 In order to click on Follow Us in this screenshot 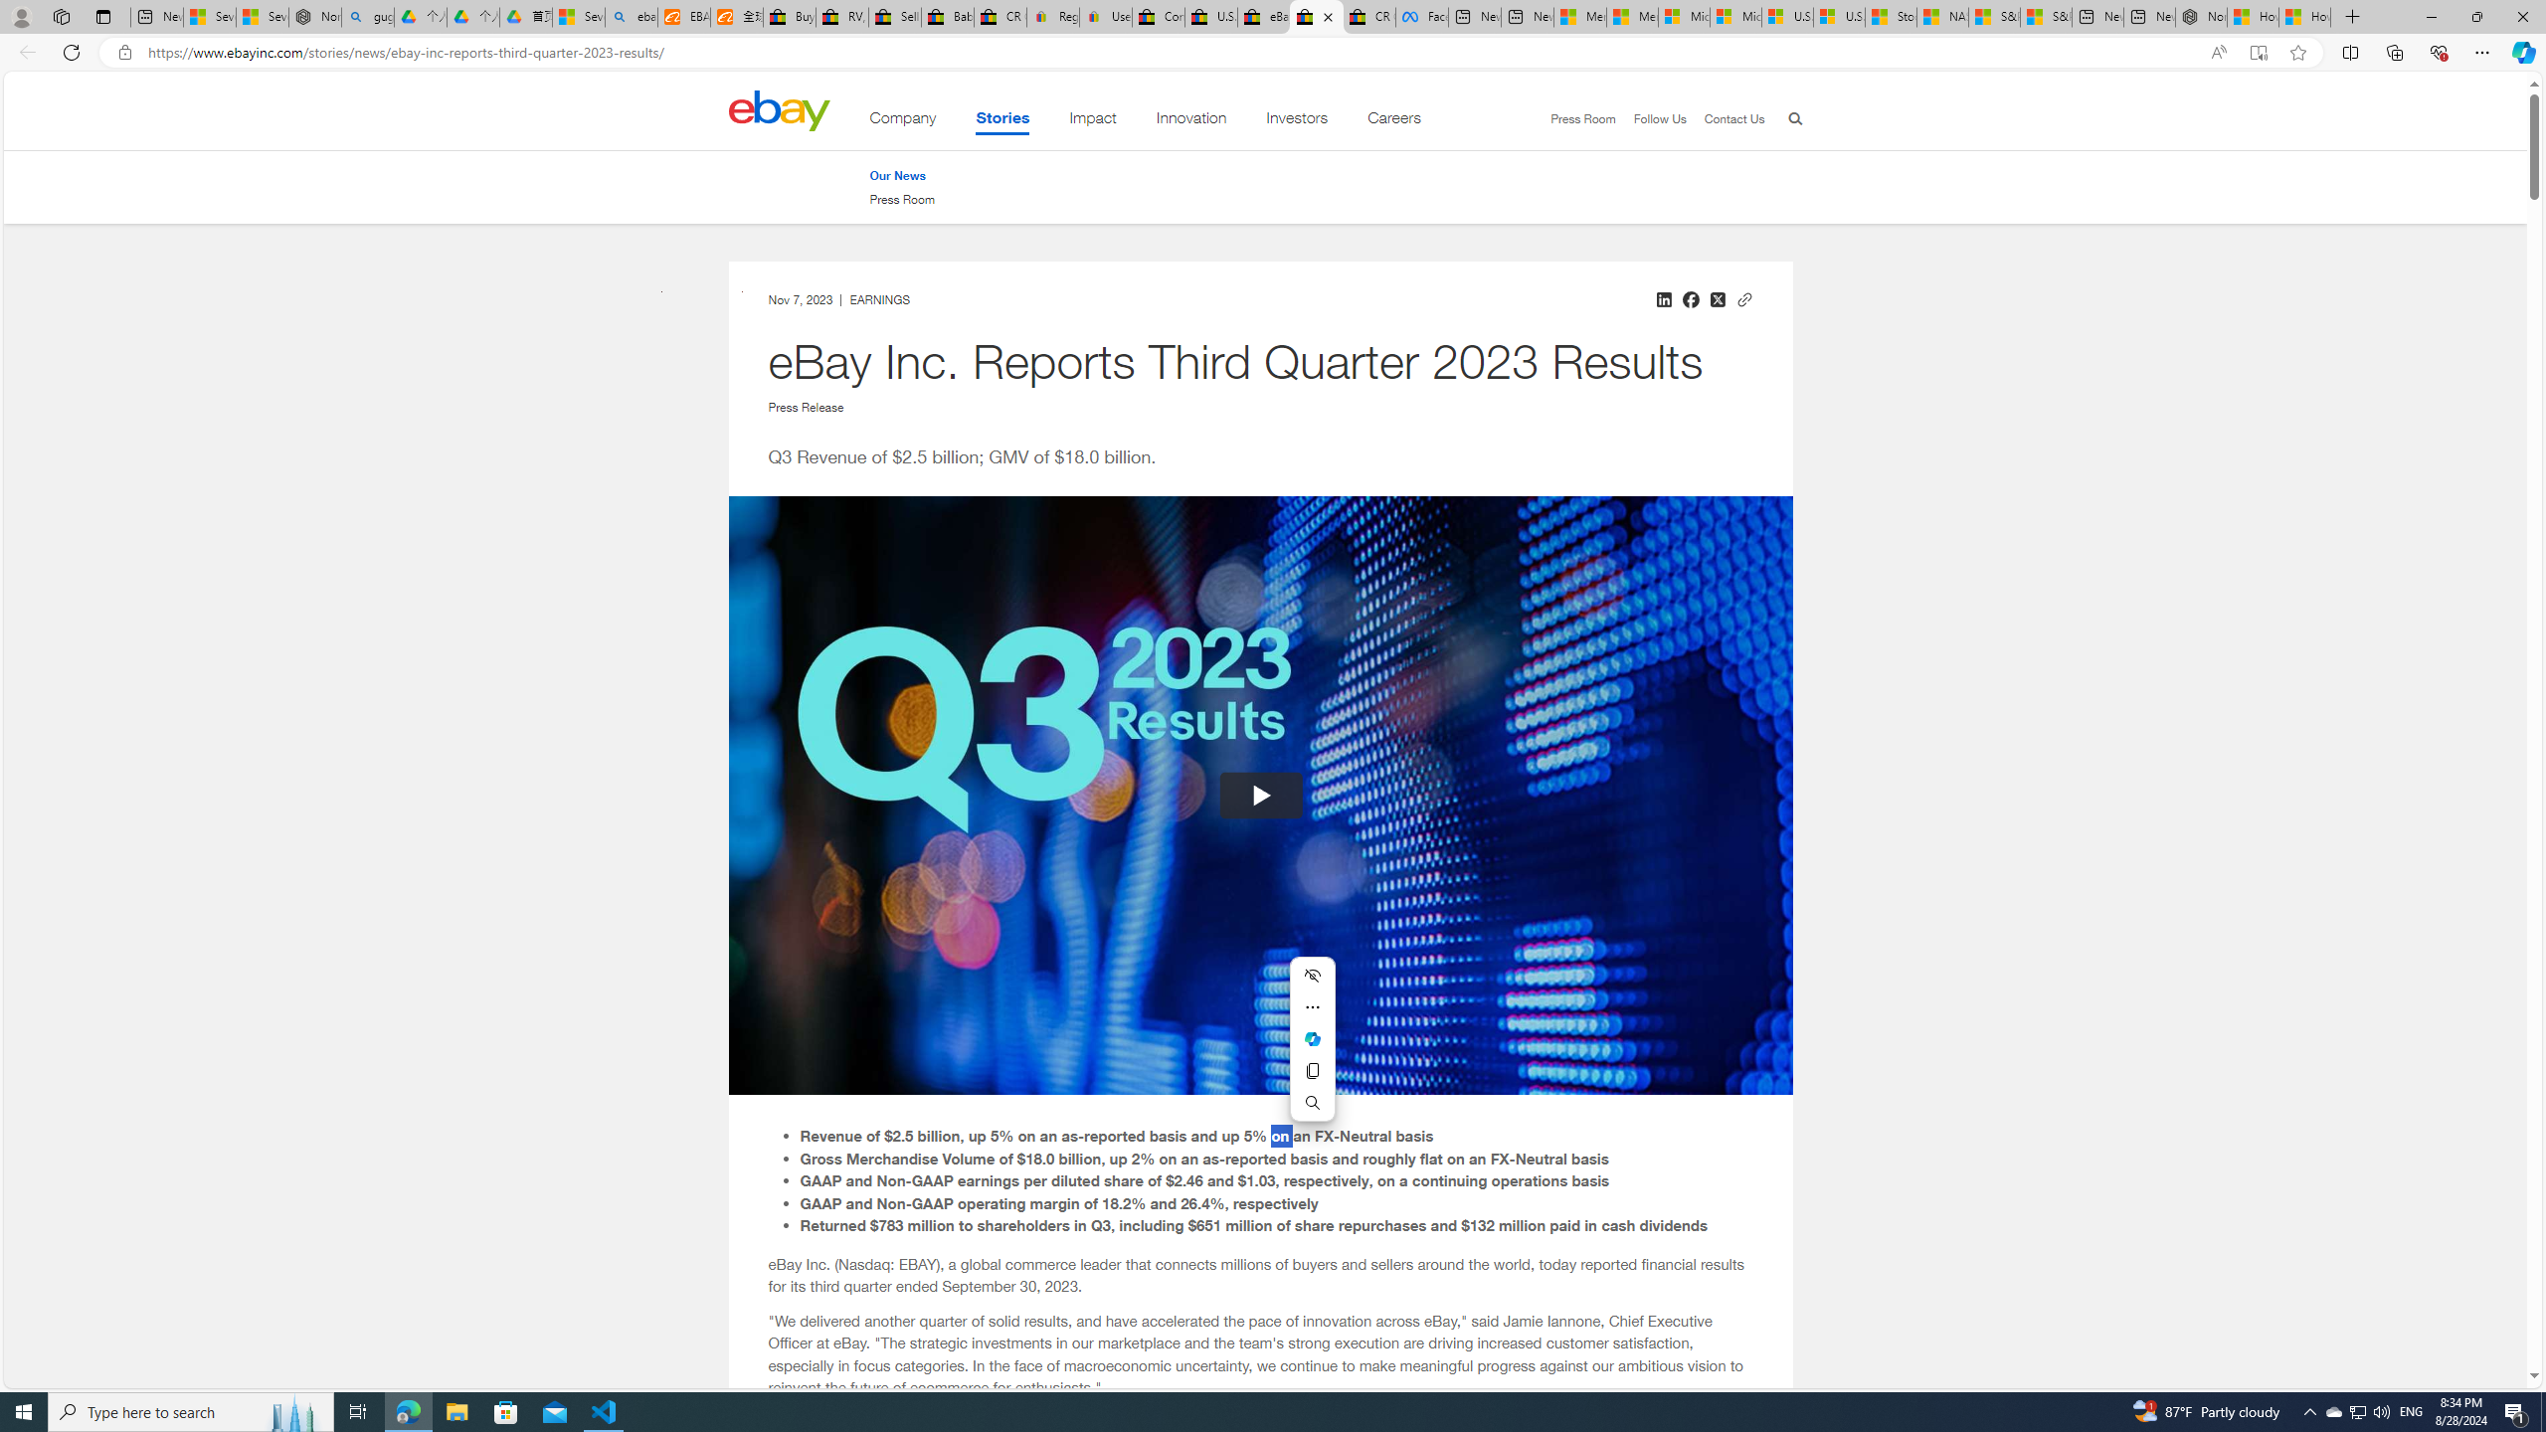, I will do `click(1649, 119)`.